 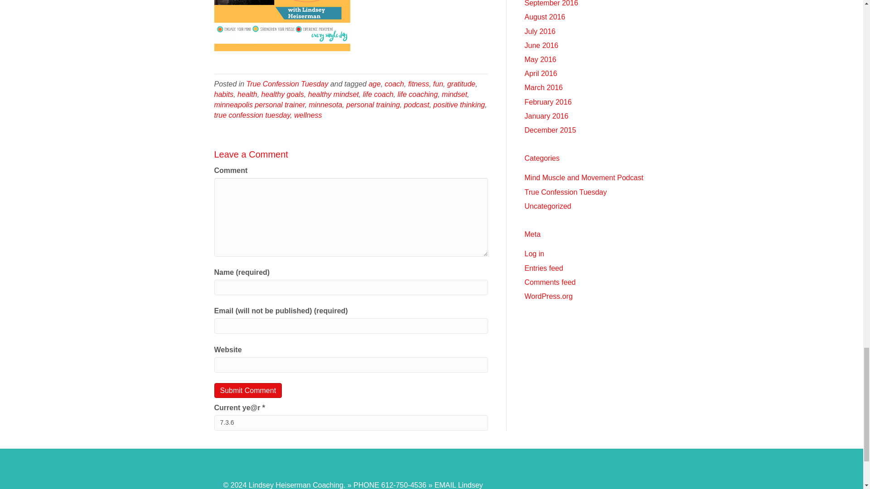 I want to click on Submit Comment, so click(x=248, y=390).